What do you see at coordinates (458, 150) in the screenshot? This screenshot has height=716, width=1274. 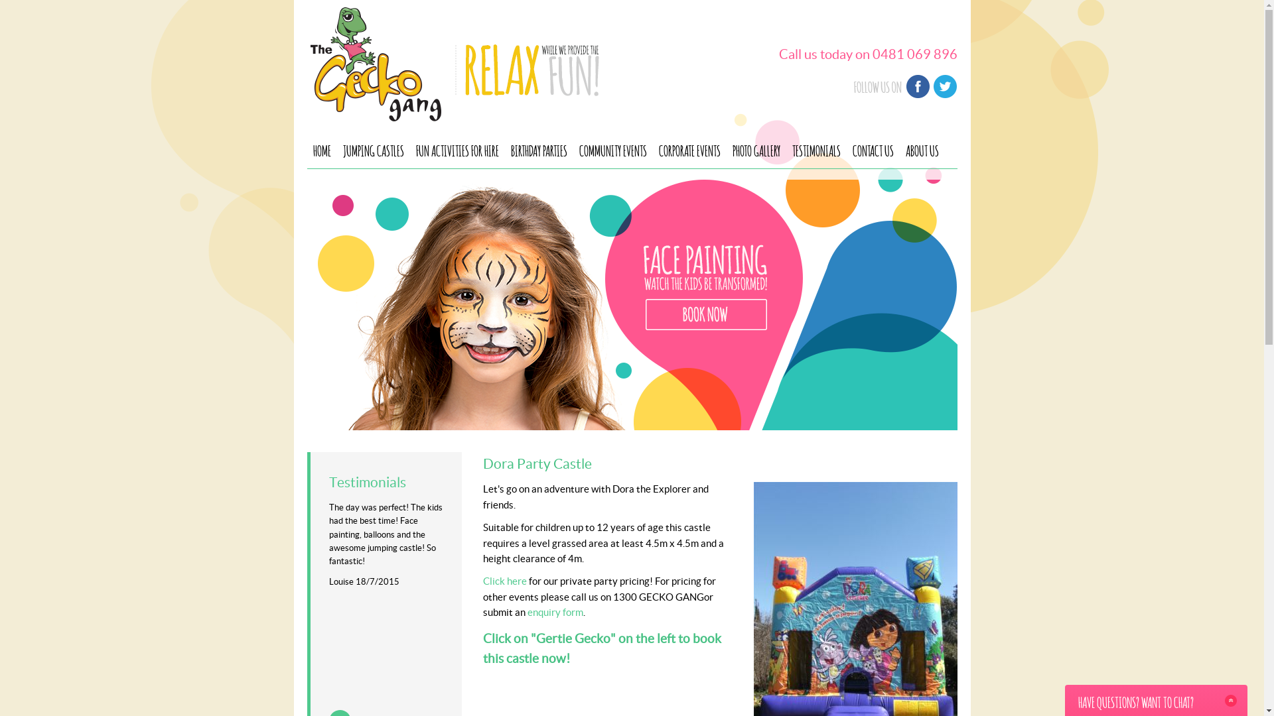 I see `FUN ACTIVITIES FOR HIRE` at bounding box center [458, 150].